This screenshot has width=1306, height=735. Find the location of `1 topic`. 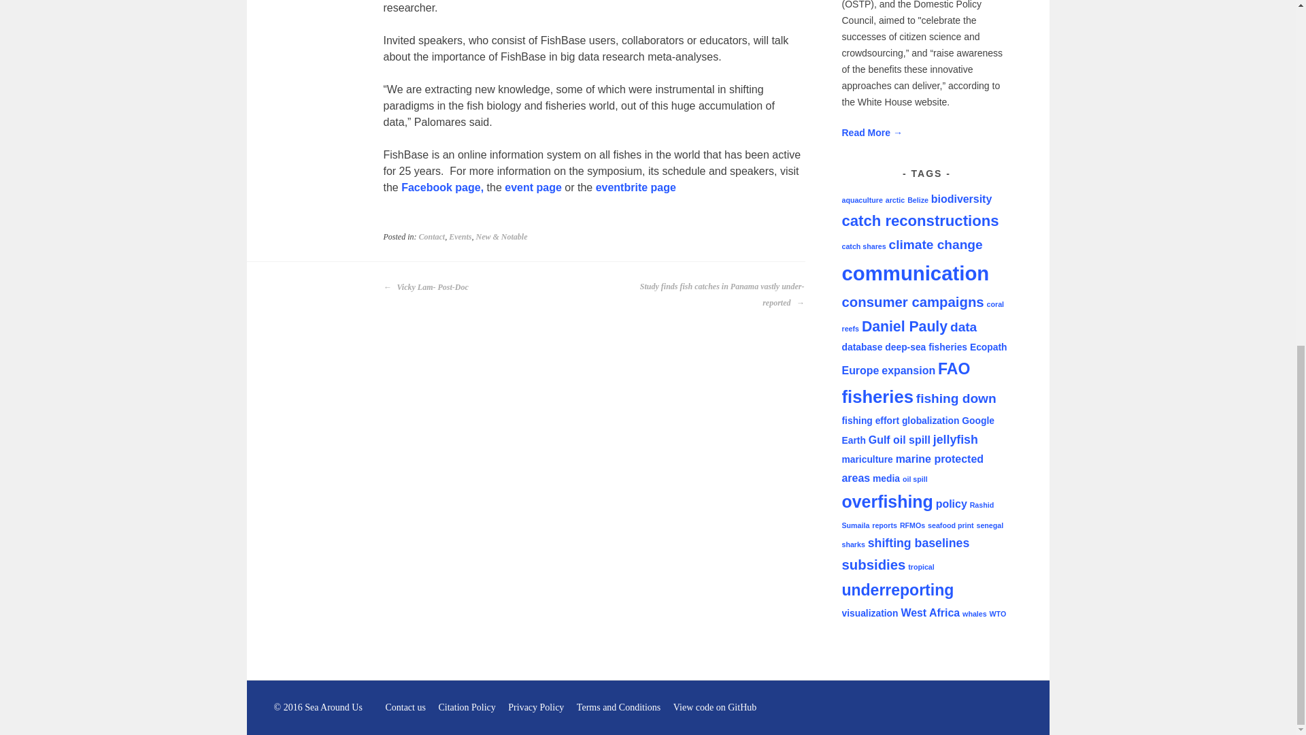

1 topic is located at coordinates (895, 200).